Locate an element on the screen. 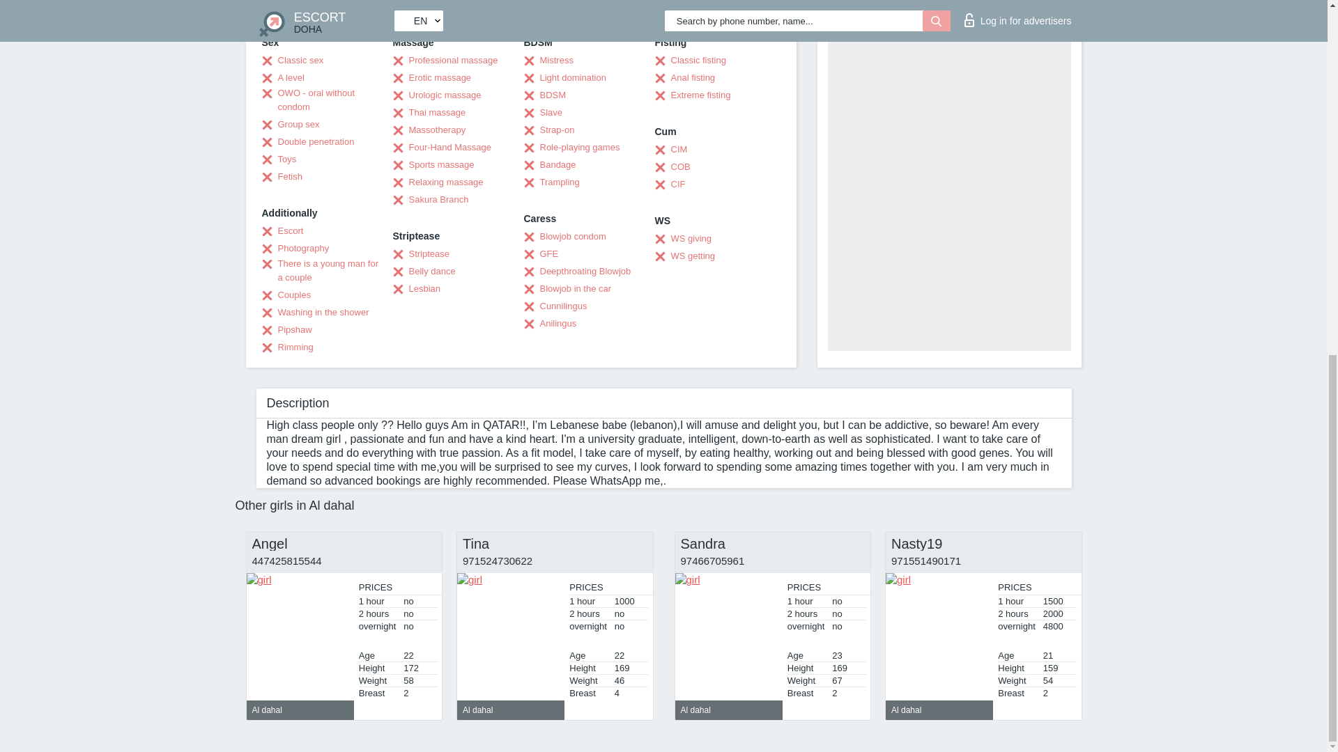 The width and height of the screenshot is (1338, 752). Pipshaw is located at coordinates (287, 330).